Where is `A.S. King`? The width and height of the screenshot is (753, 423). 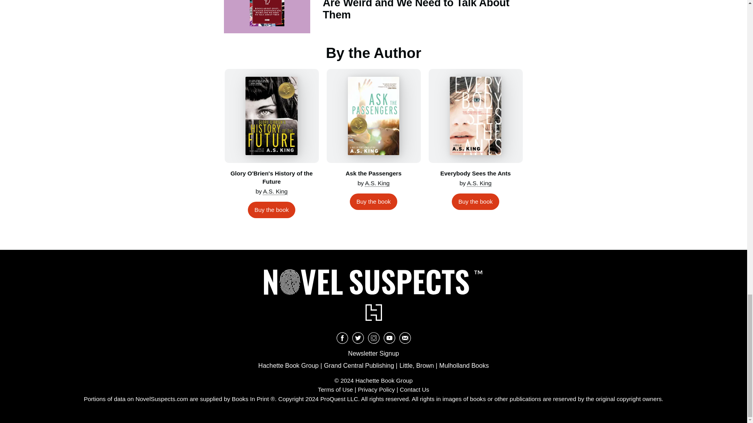
A.S. King is located at coordinates (377, 183).